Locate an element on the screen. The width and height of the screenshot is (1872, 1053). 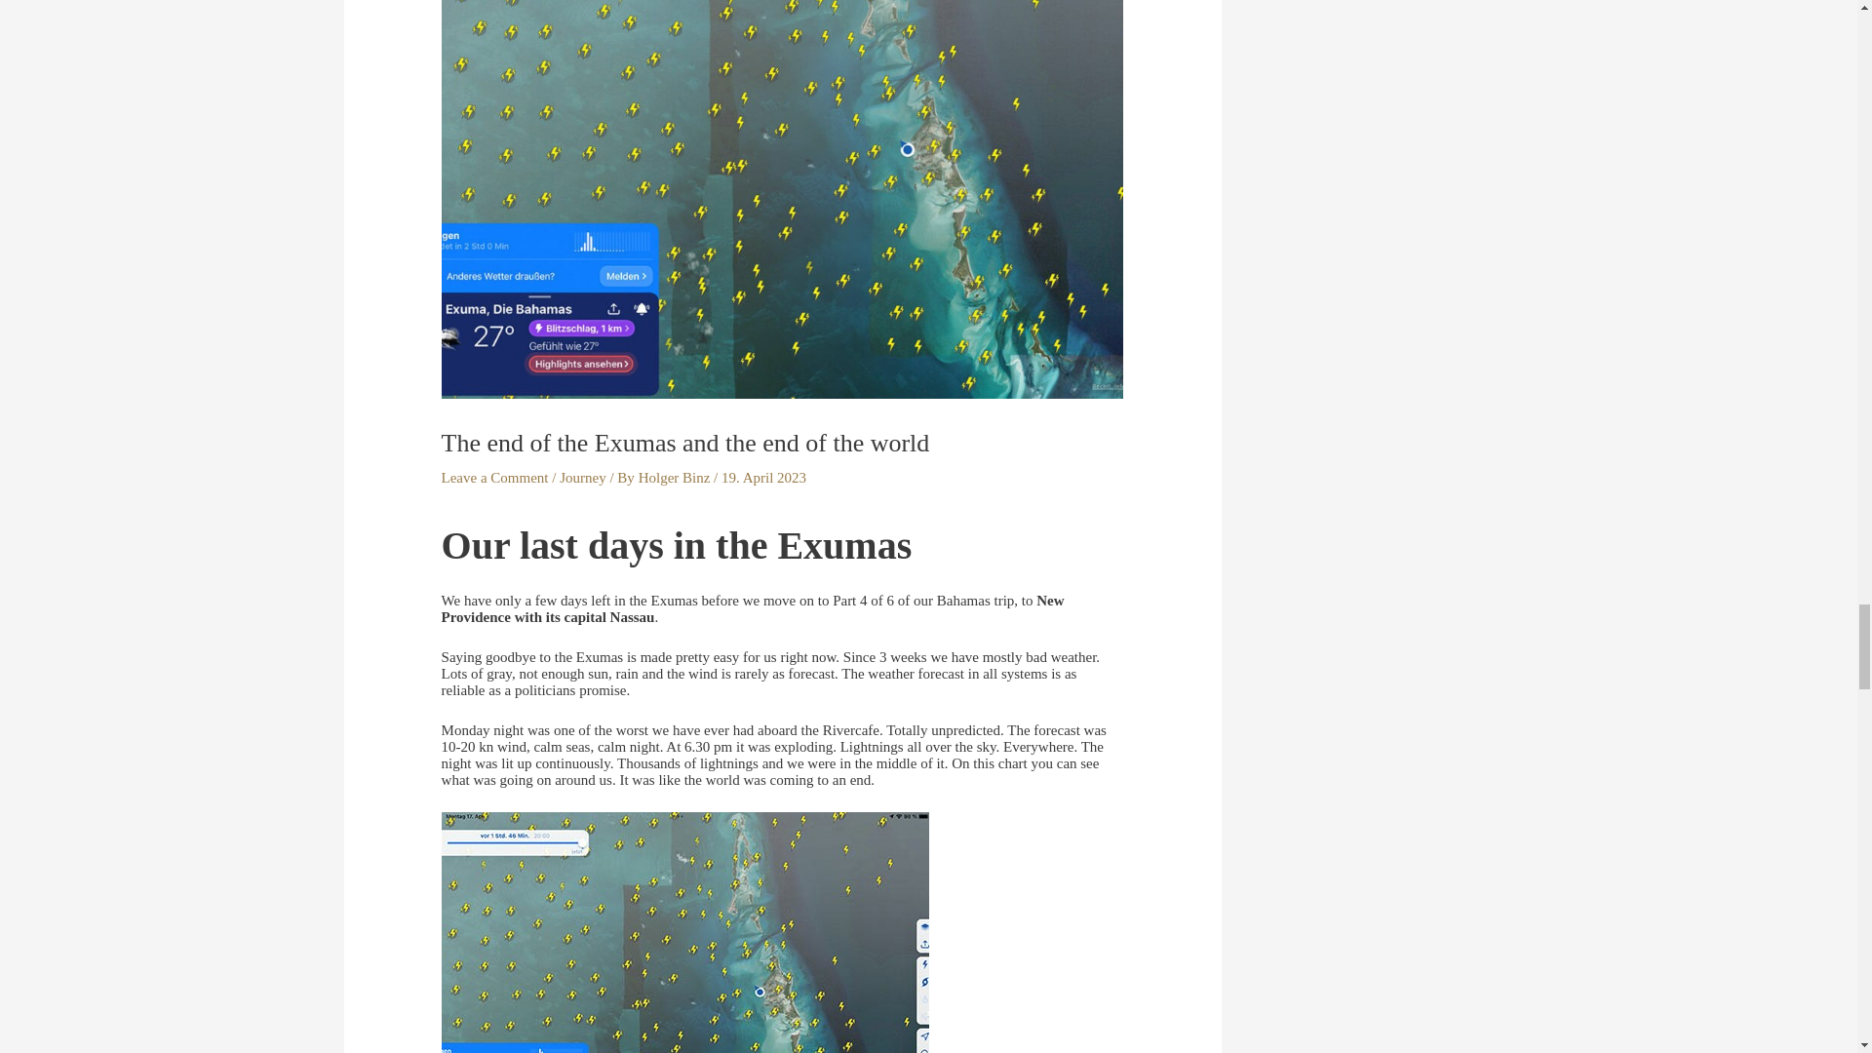
Leave a Comment is located at coordinates (495, 477).